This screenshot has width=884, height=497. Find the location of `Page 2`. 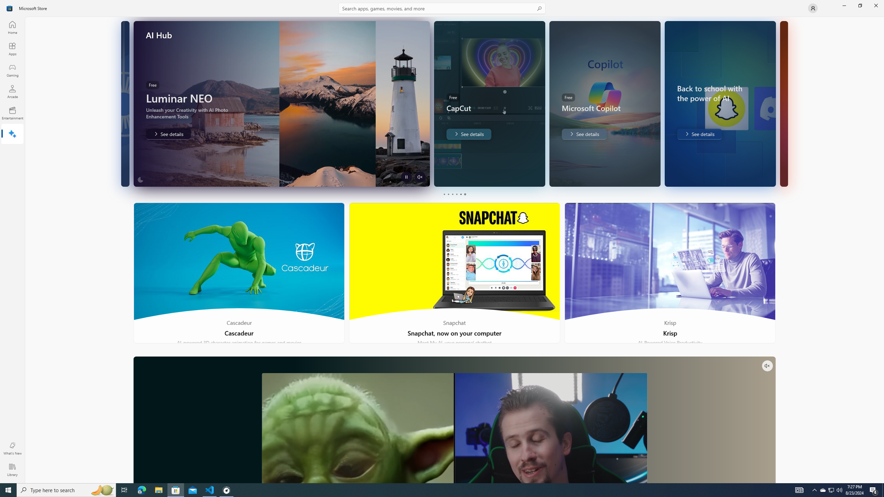

Page 2 is located at coordinates (448, 194).